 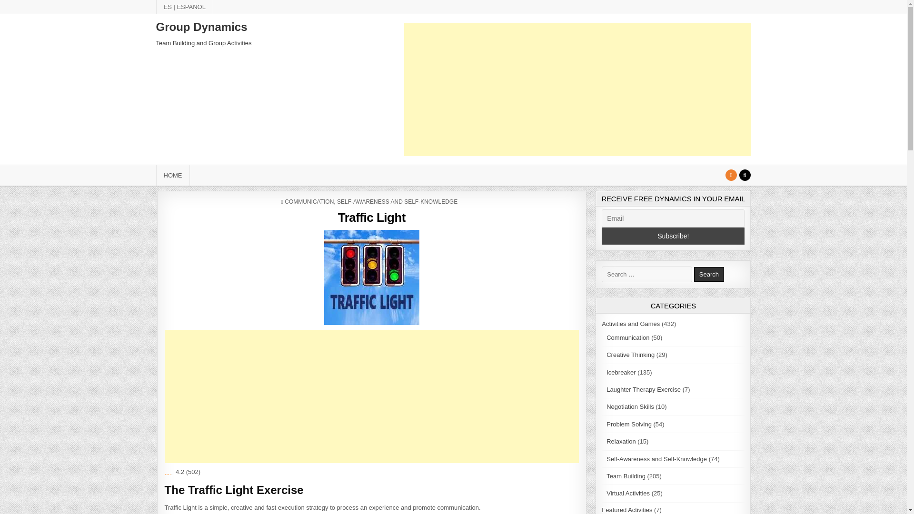 What do you see at coordinates (308, 201) in the screenshot?
I see `COMMUNICATION` at bounding box center [308, 201].